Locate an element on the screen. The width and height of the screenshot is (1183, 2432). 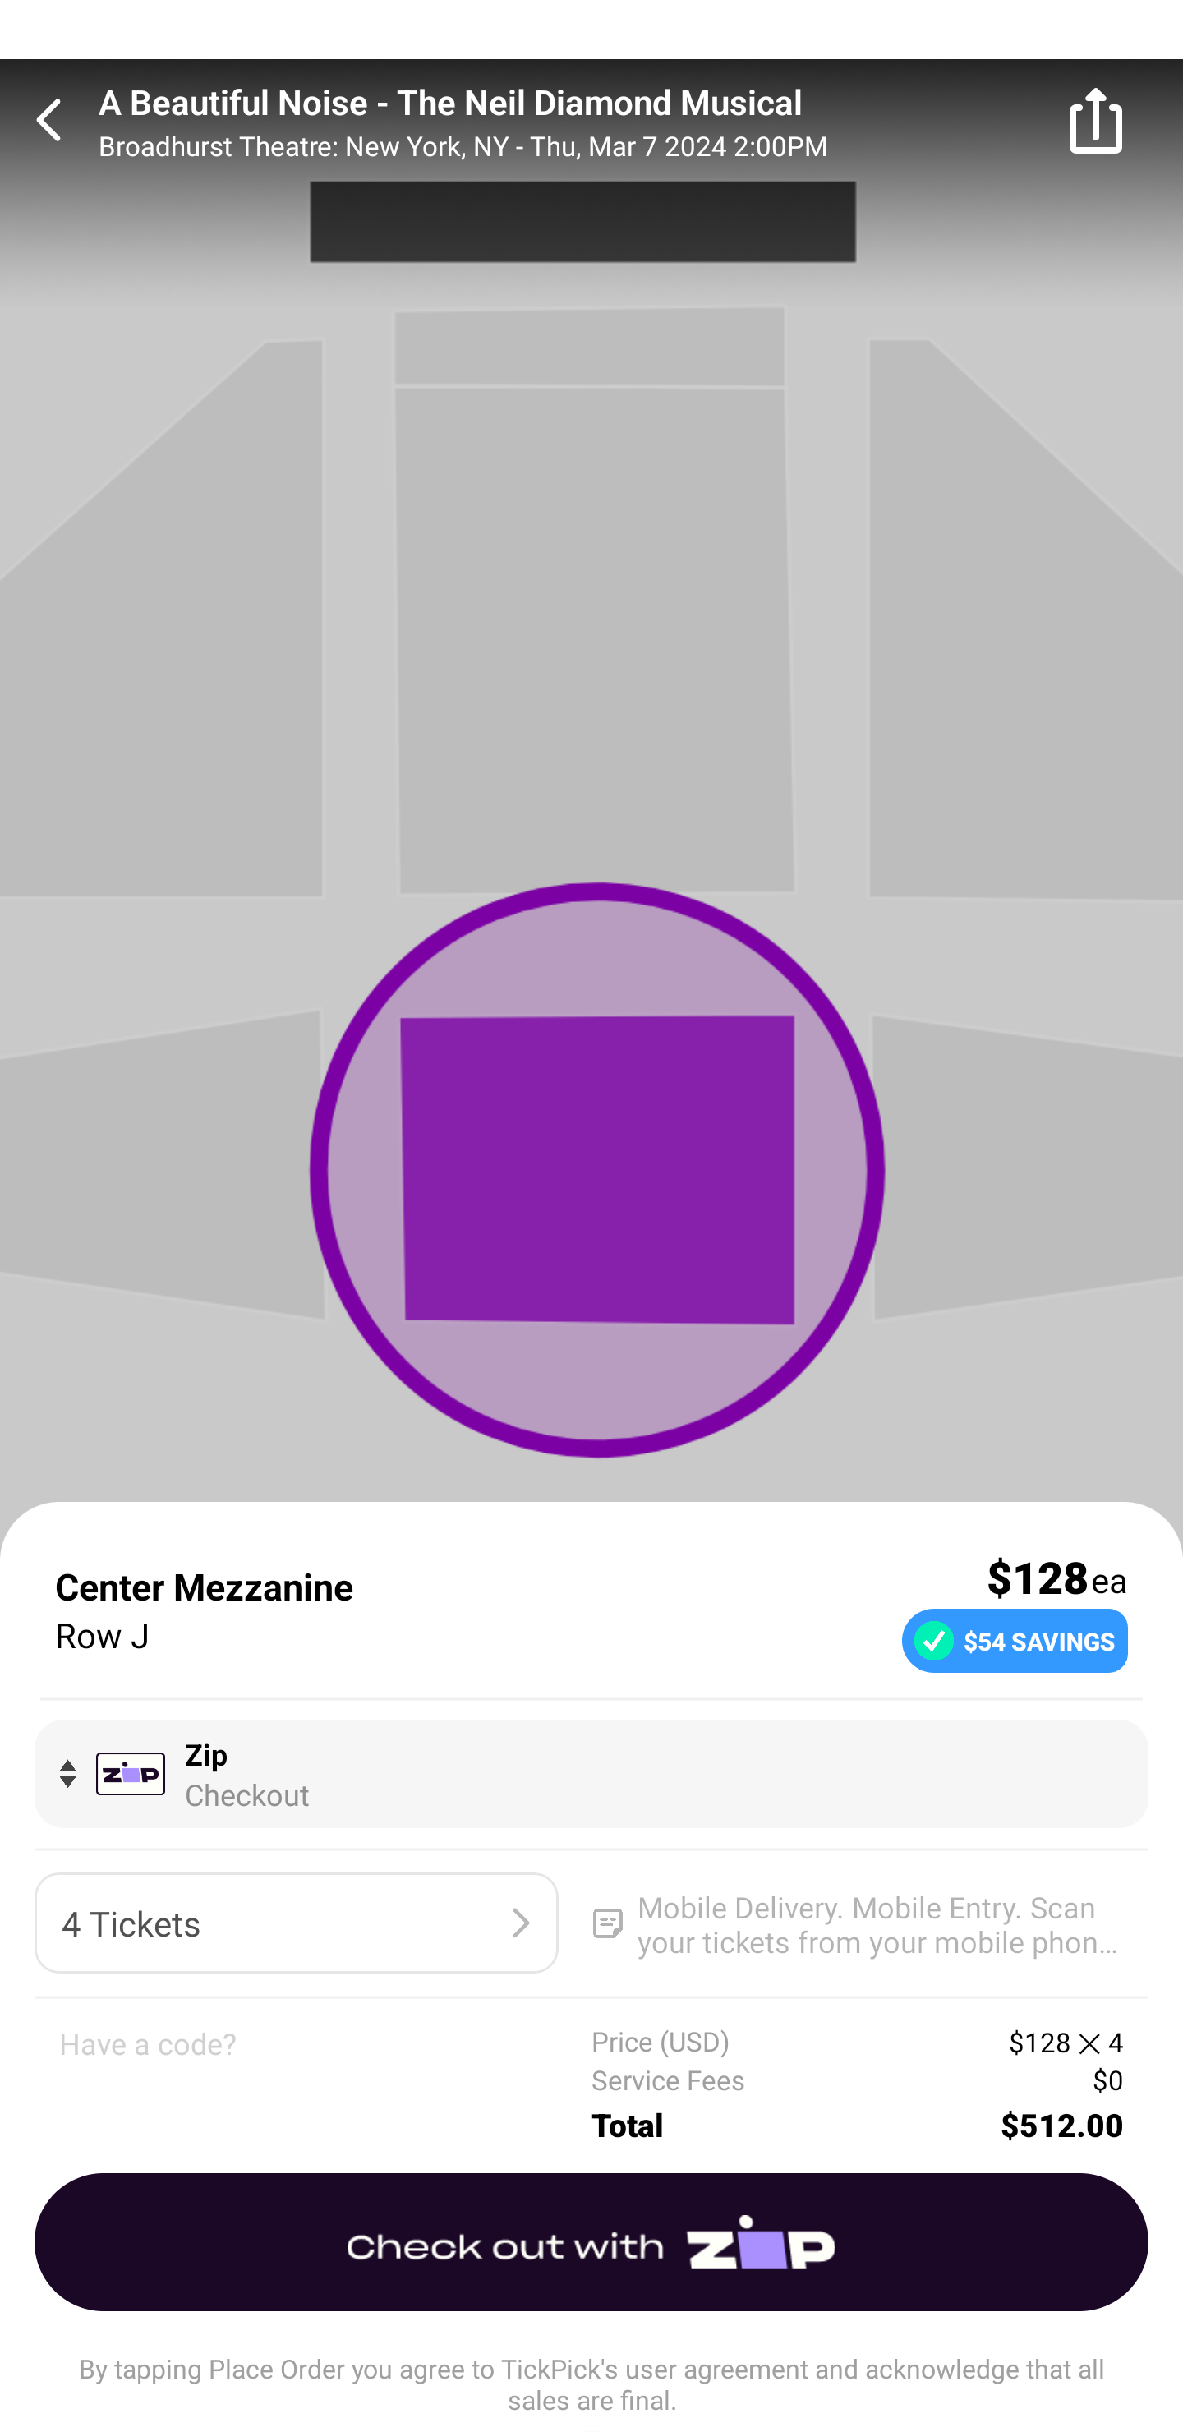
4 Tickets is located at coordinates (296, 1923).